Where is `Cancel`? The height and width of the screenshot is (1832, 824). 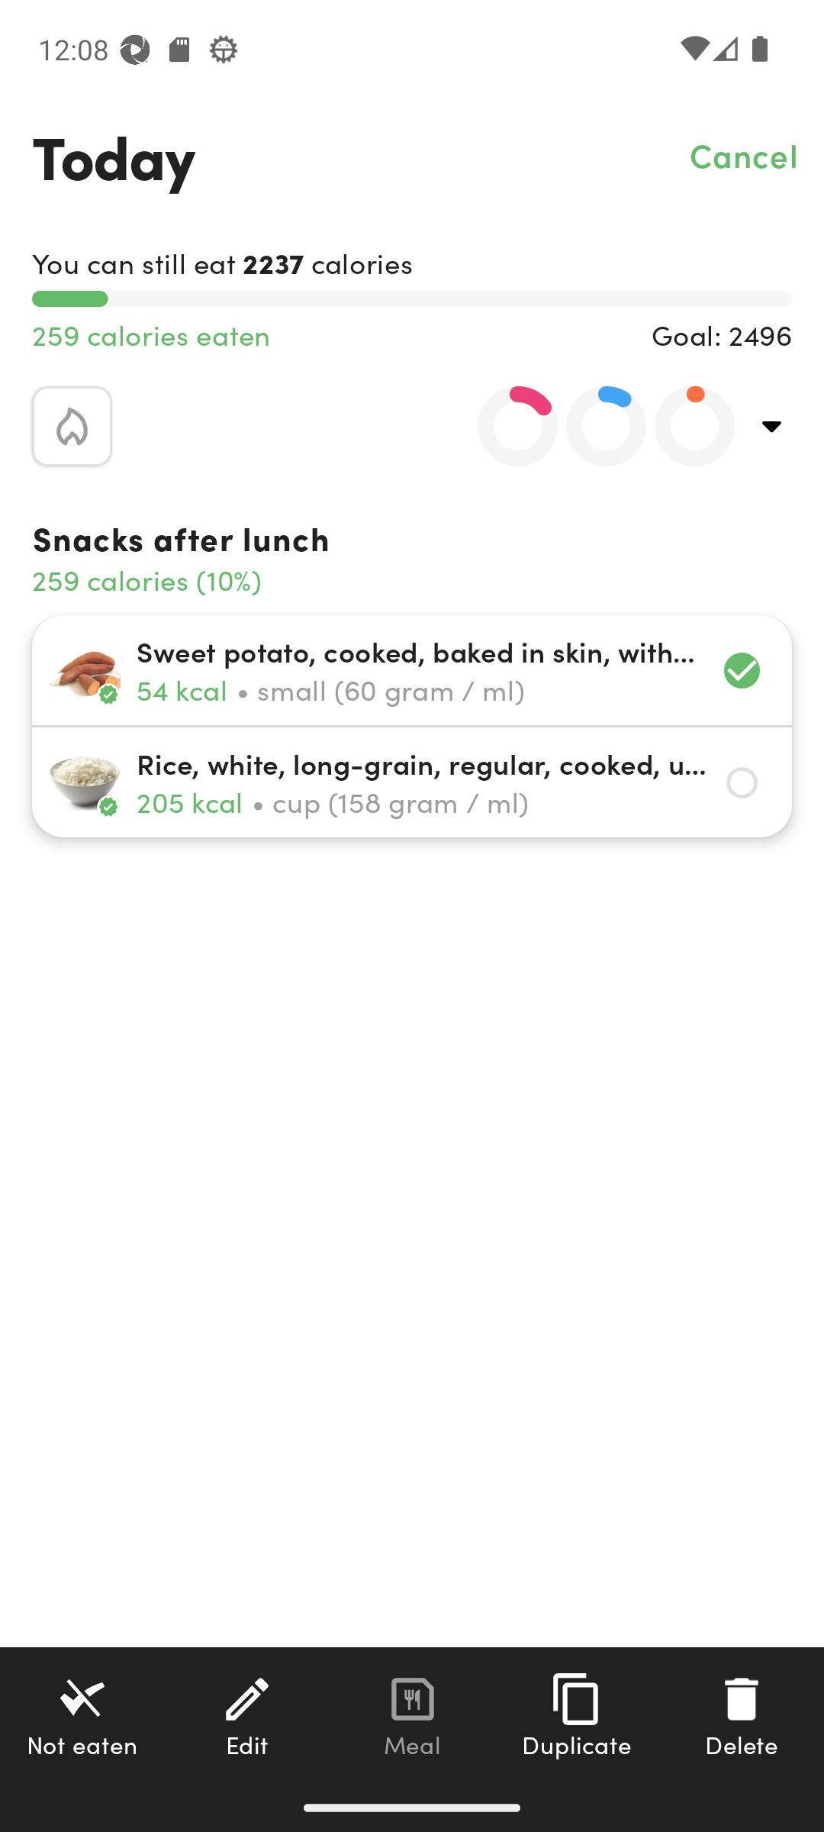 Cancel is located at coordinates (745, 154).